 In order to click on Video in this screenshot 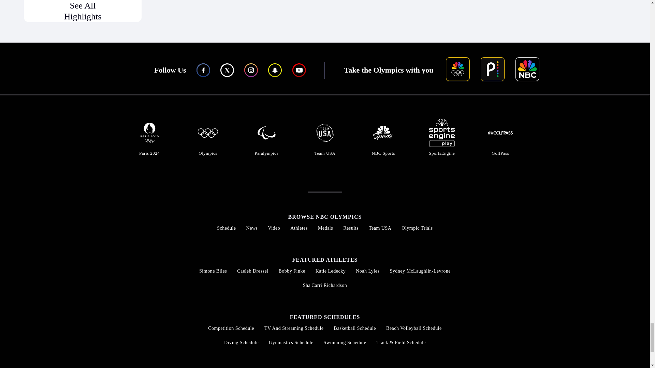, I will do `click(274, 228)`.